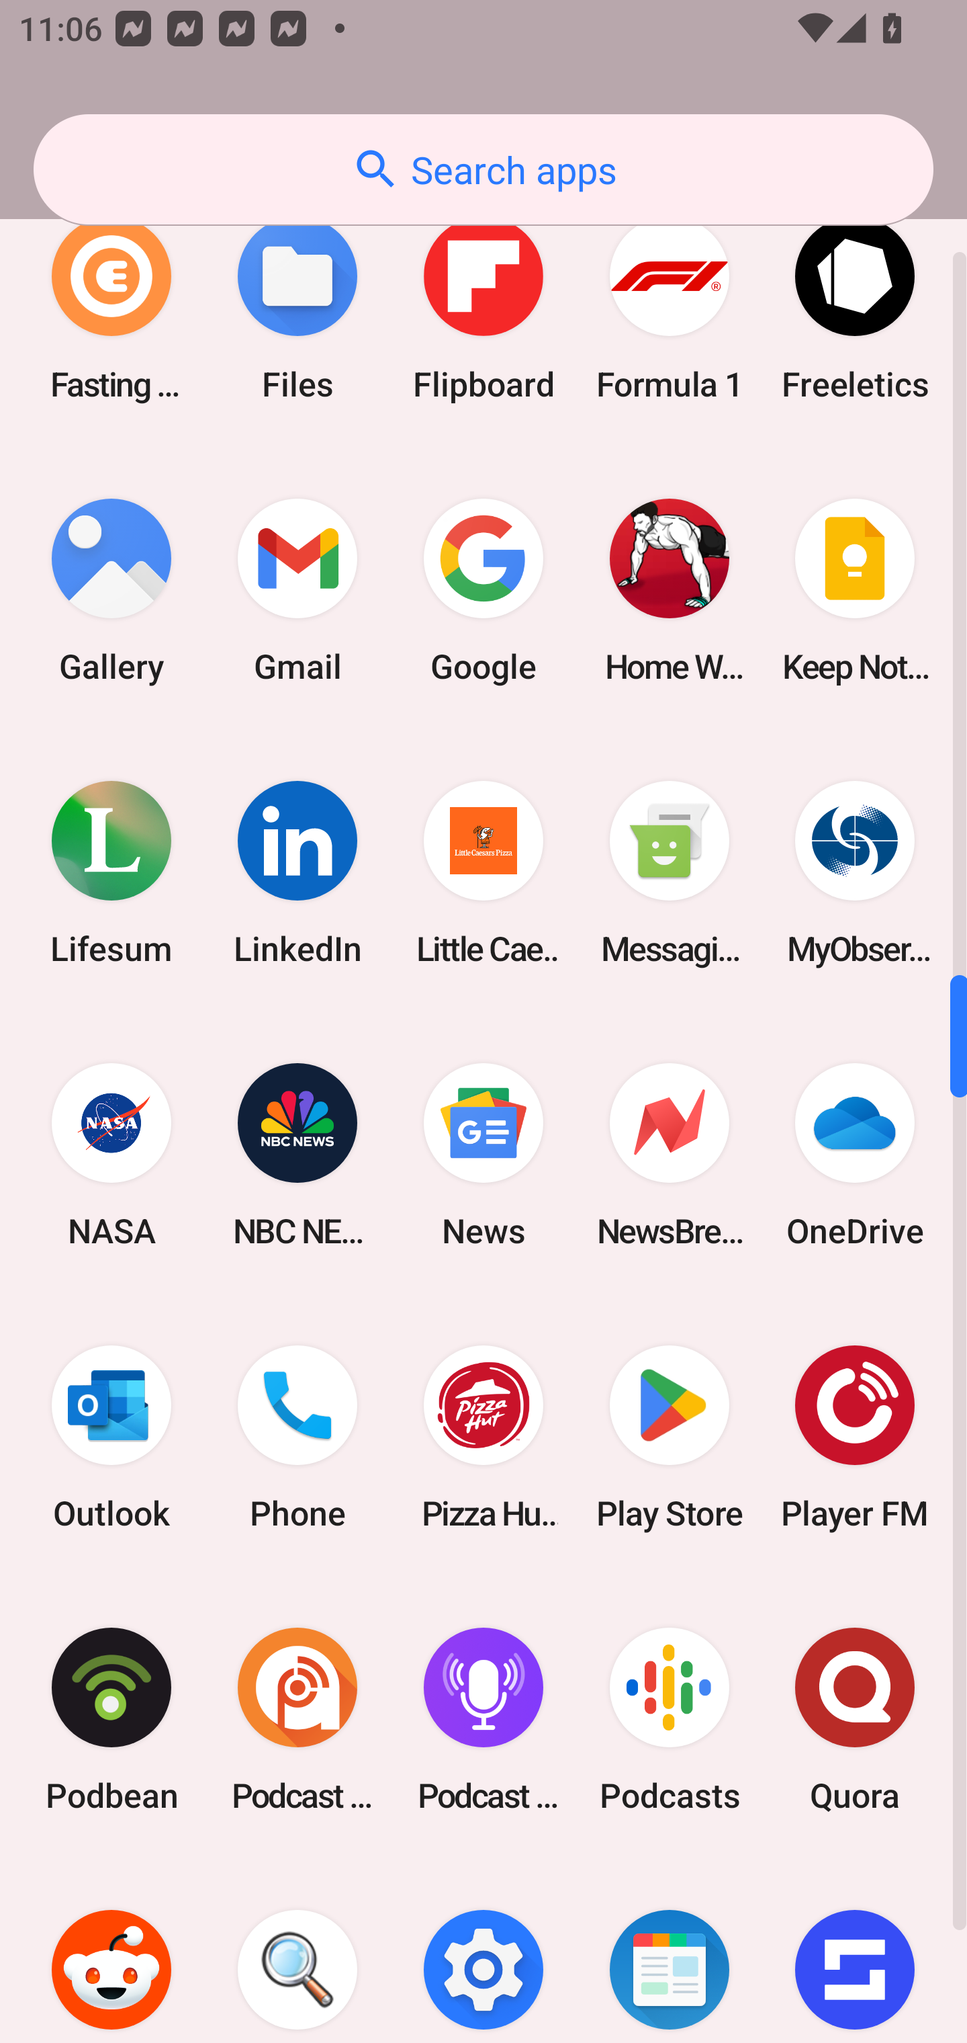 Image resolution: width=967 pixels, height=2043 pixels. I want to click on Search, so click(297, 1952).